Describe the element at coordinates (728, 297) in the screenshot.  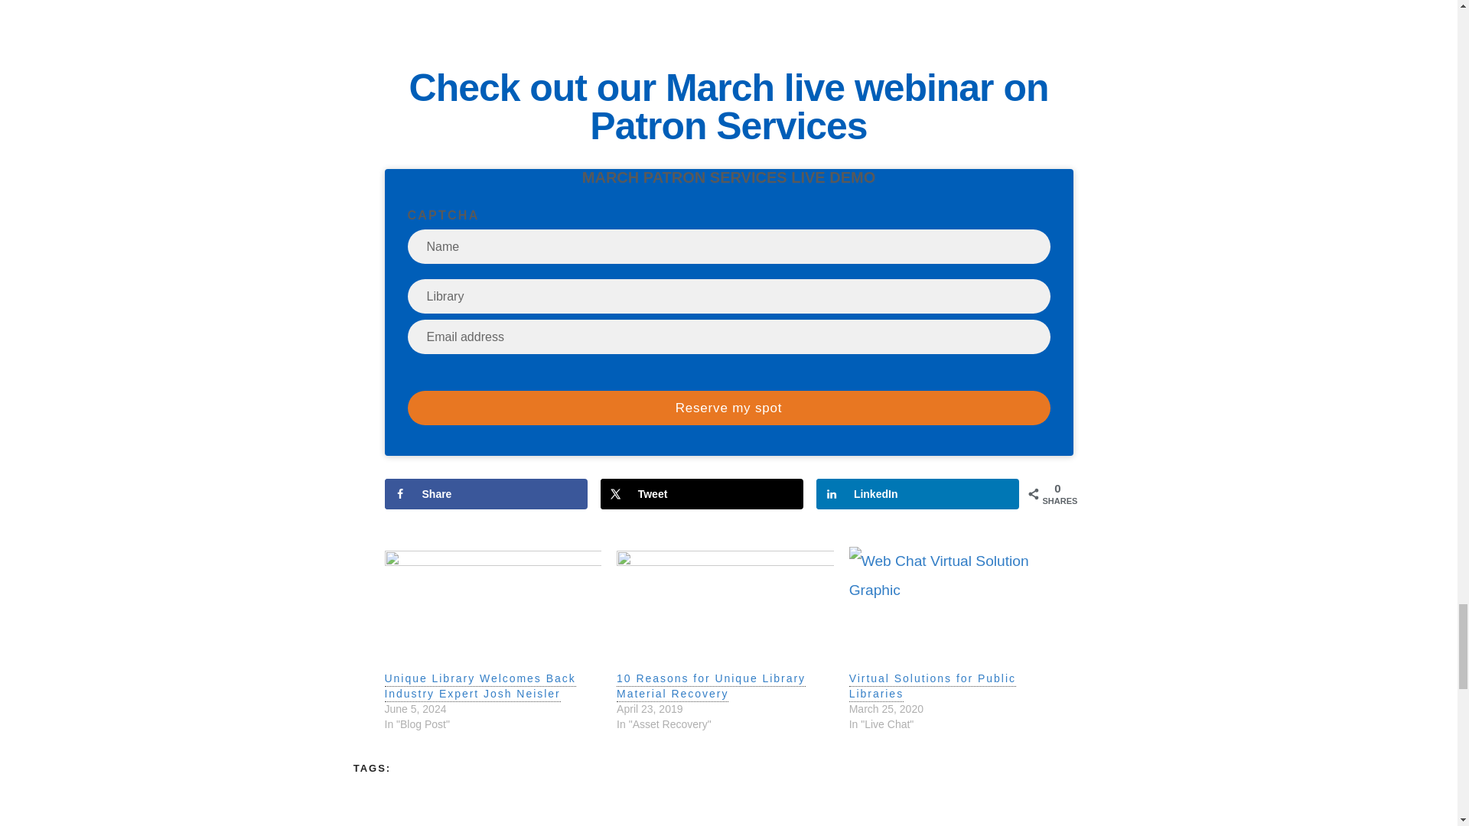
I see `Library` at that location.